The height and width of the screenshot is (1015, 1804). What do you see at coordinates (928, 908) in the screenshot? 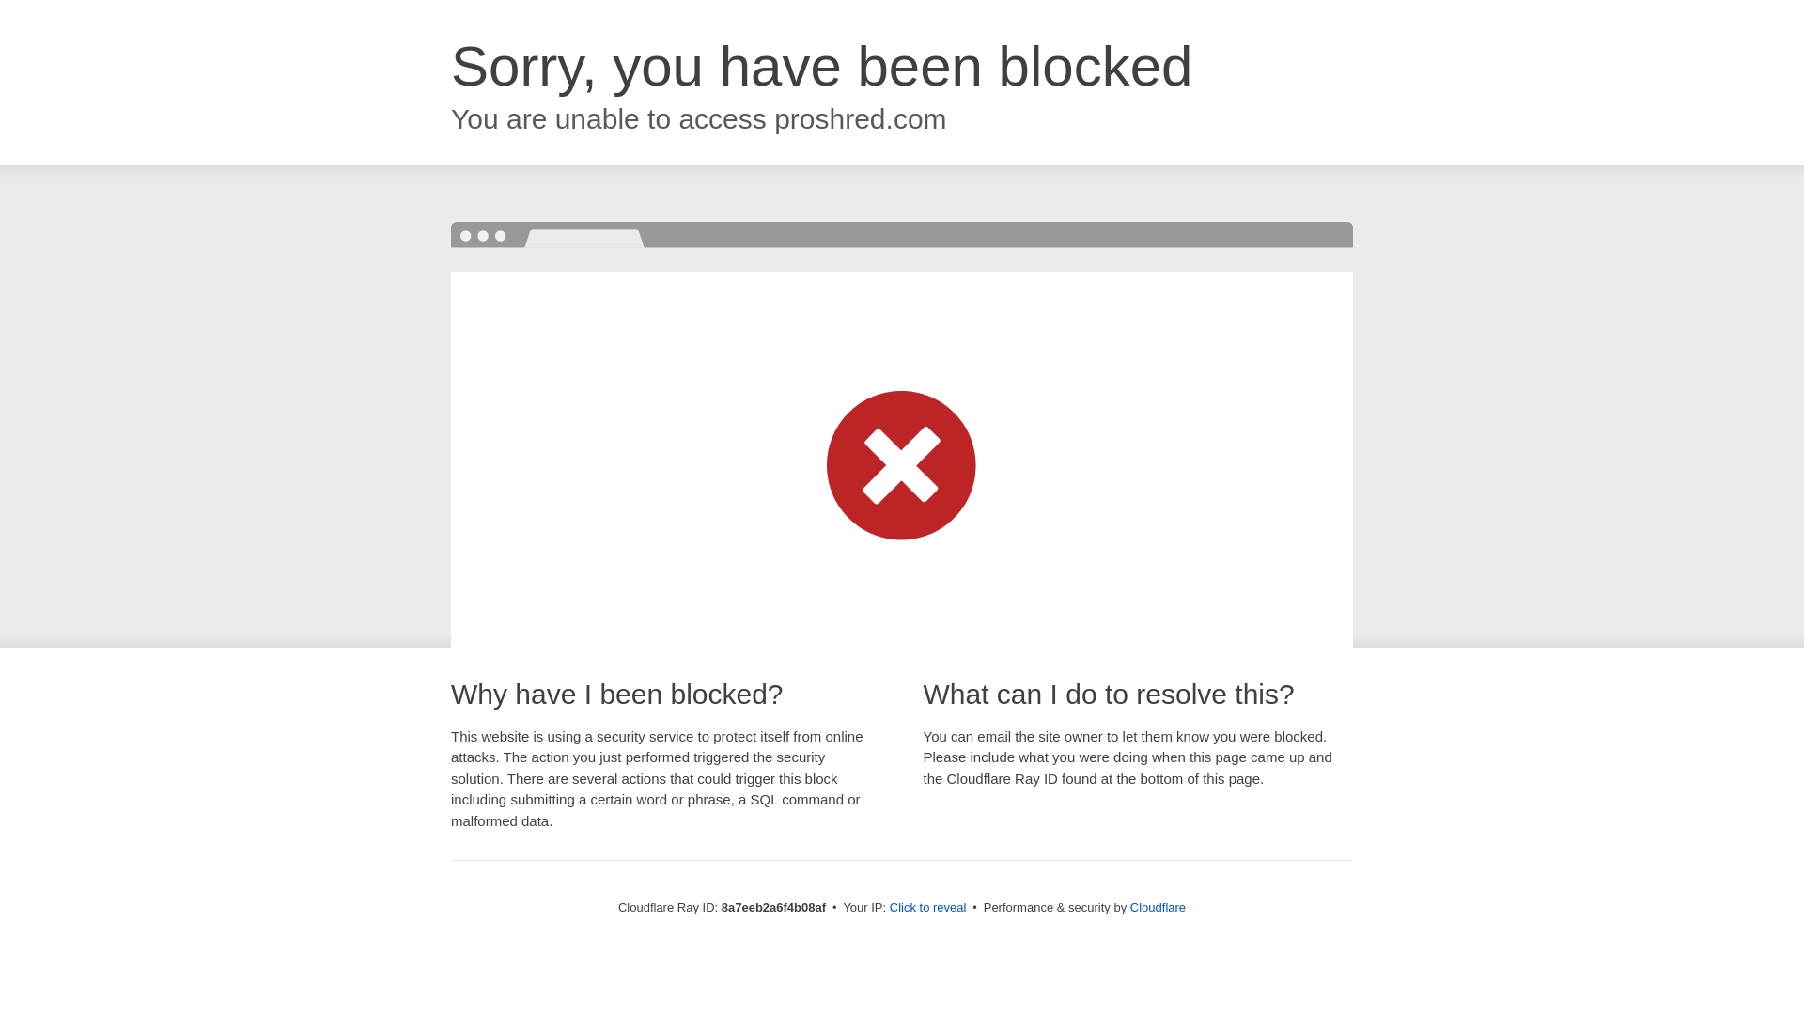
I see `Click to reveal` at bounding box center [928, 908].